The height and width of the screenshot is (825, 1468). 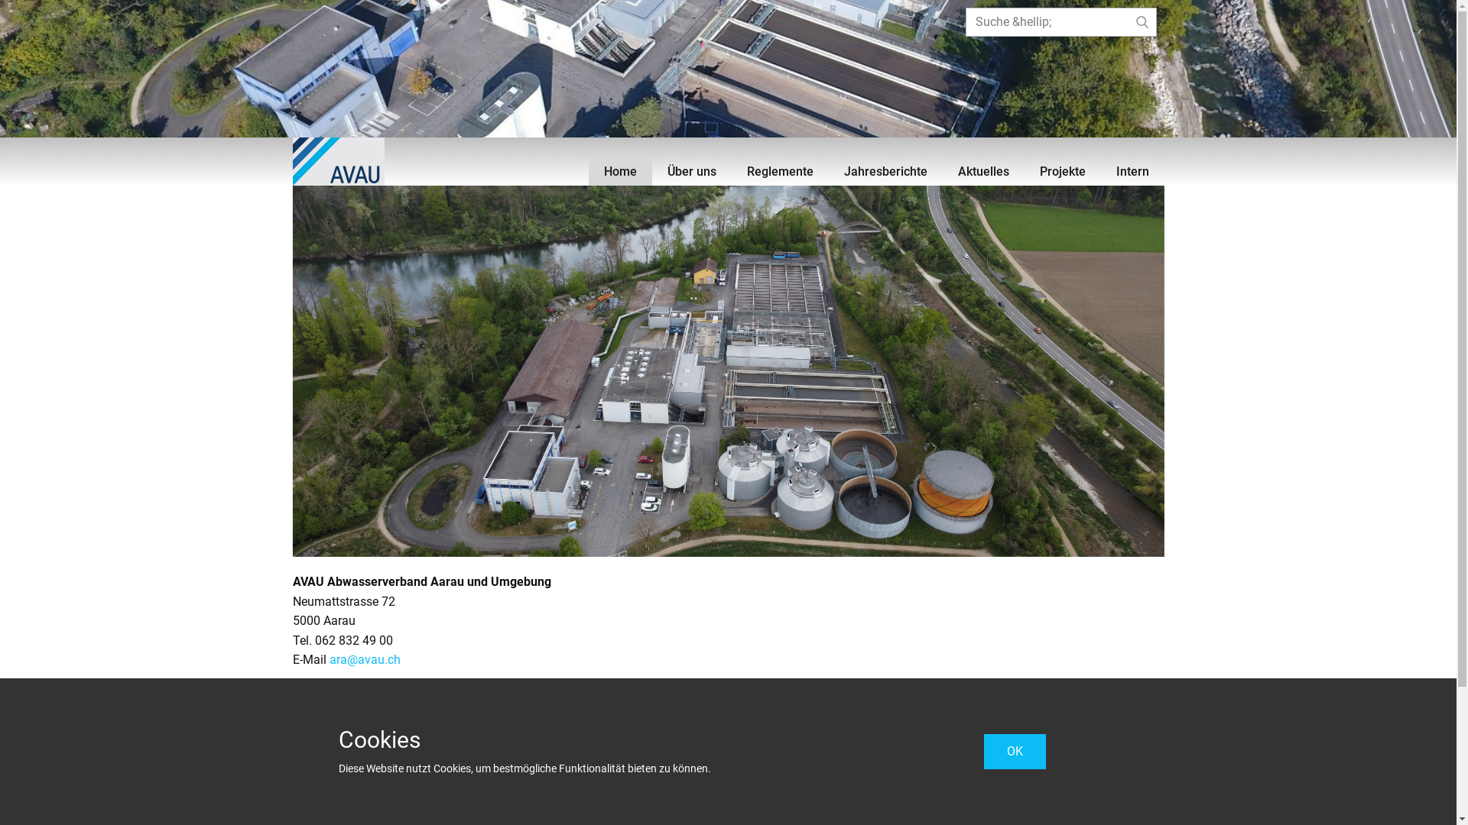 I want to click on Jahresberichte, so click(x=885, y=172).